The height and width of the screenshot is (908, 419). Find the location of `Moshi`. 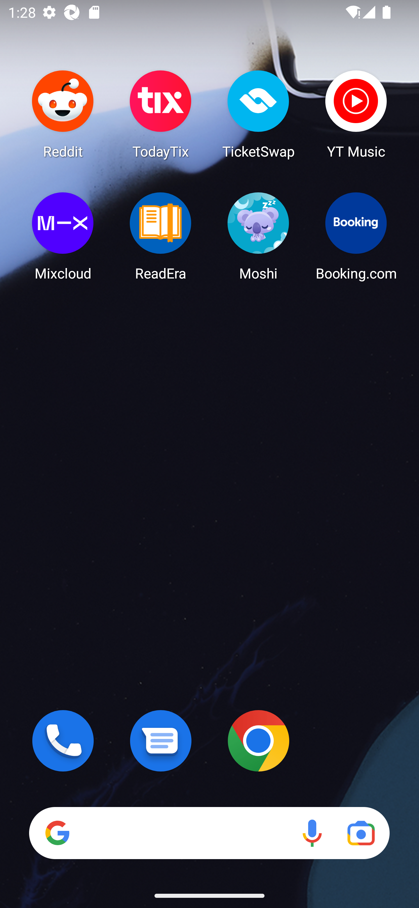

Moshi is located at coordinates (258, 236).